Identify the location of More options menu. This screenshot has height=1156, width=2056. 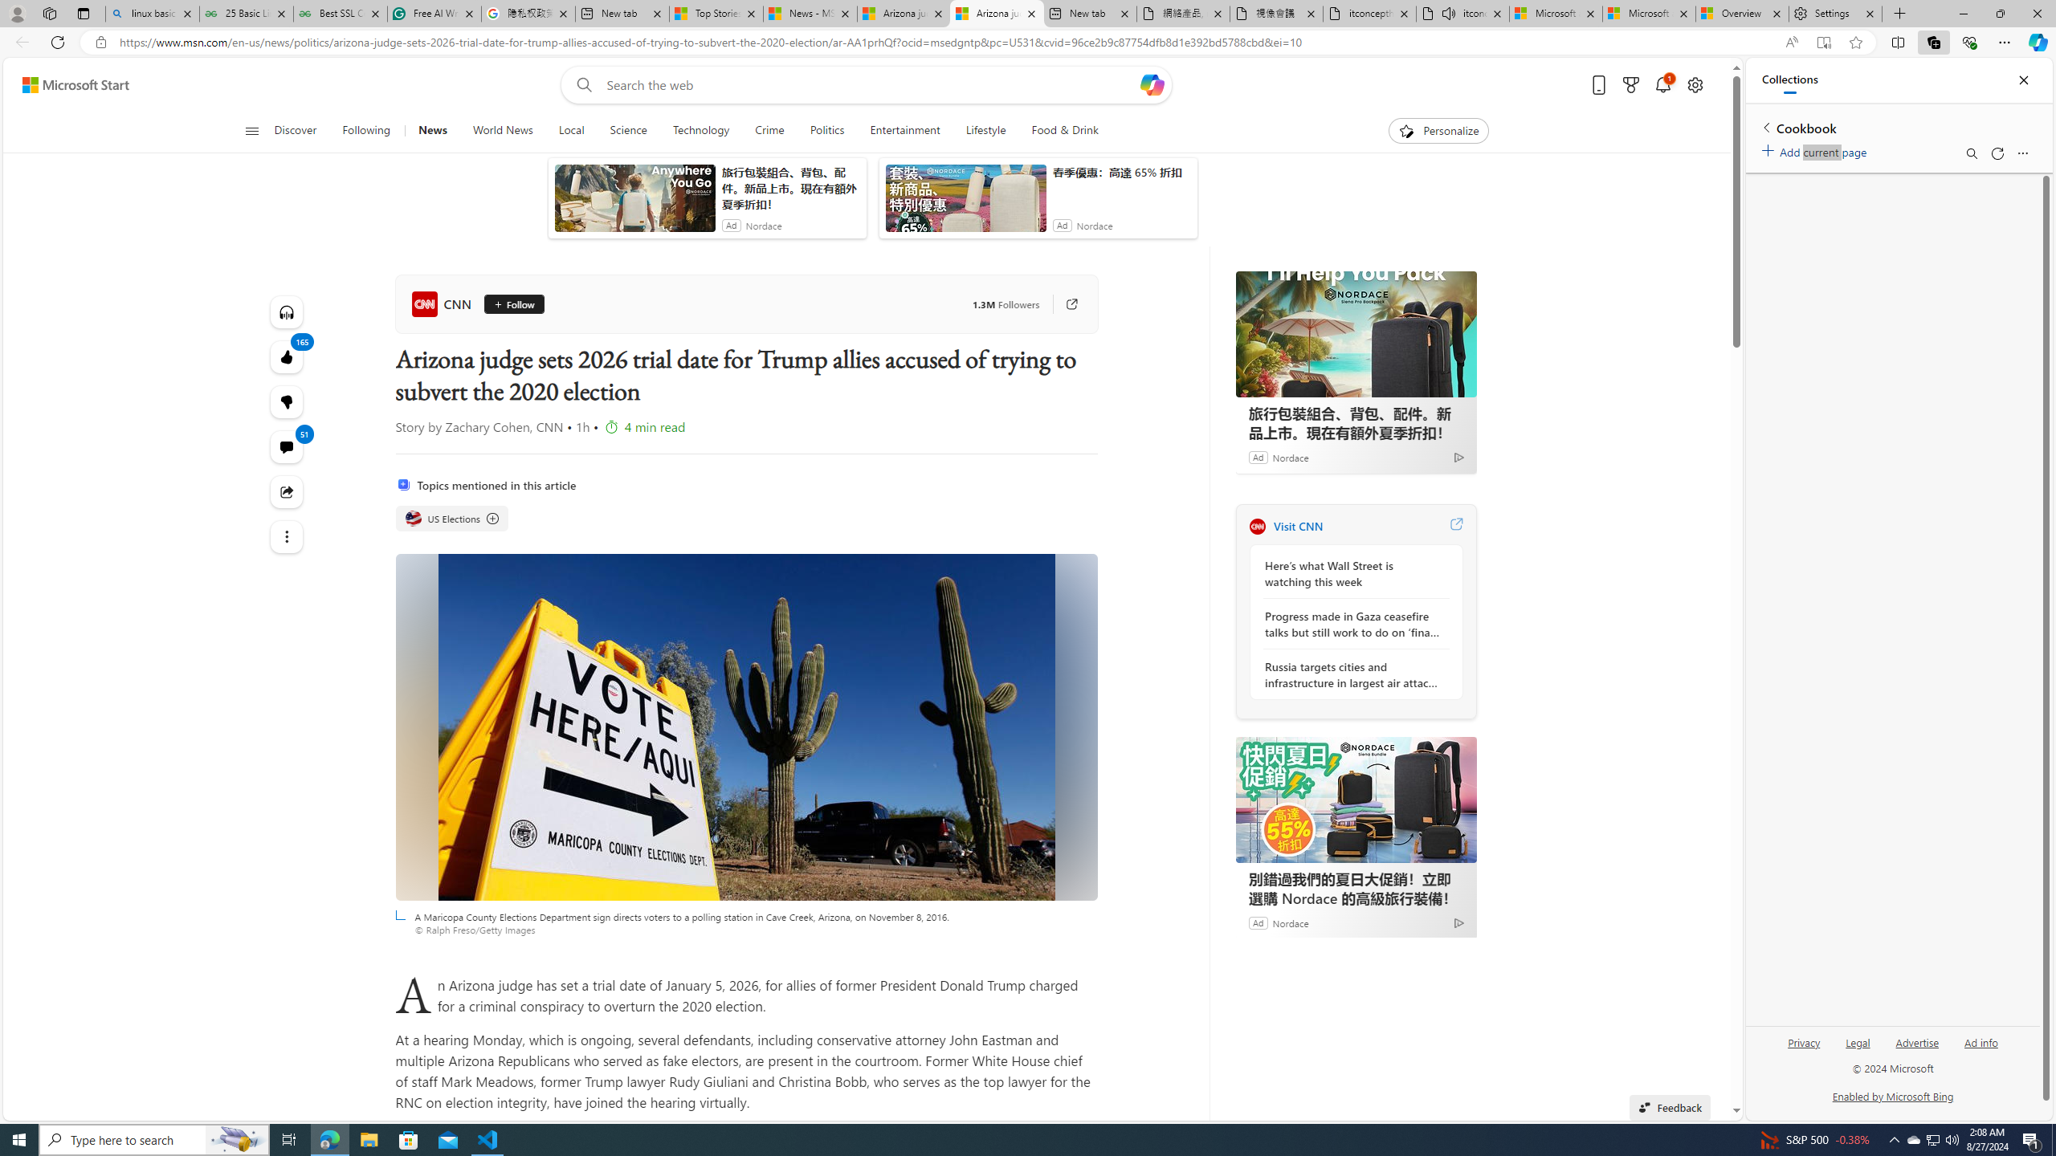
(2022, 153).